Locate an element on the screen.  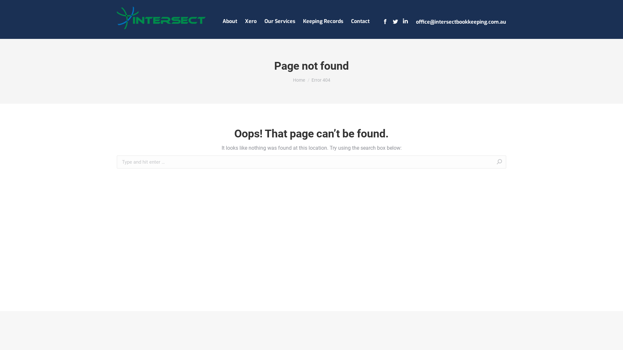
Go! is located at coordinates (516, 163).